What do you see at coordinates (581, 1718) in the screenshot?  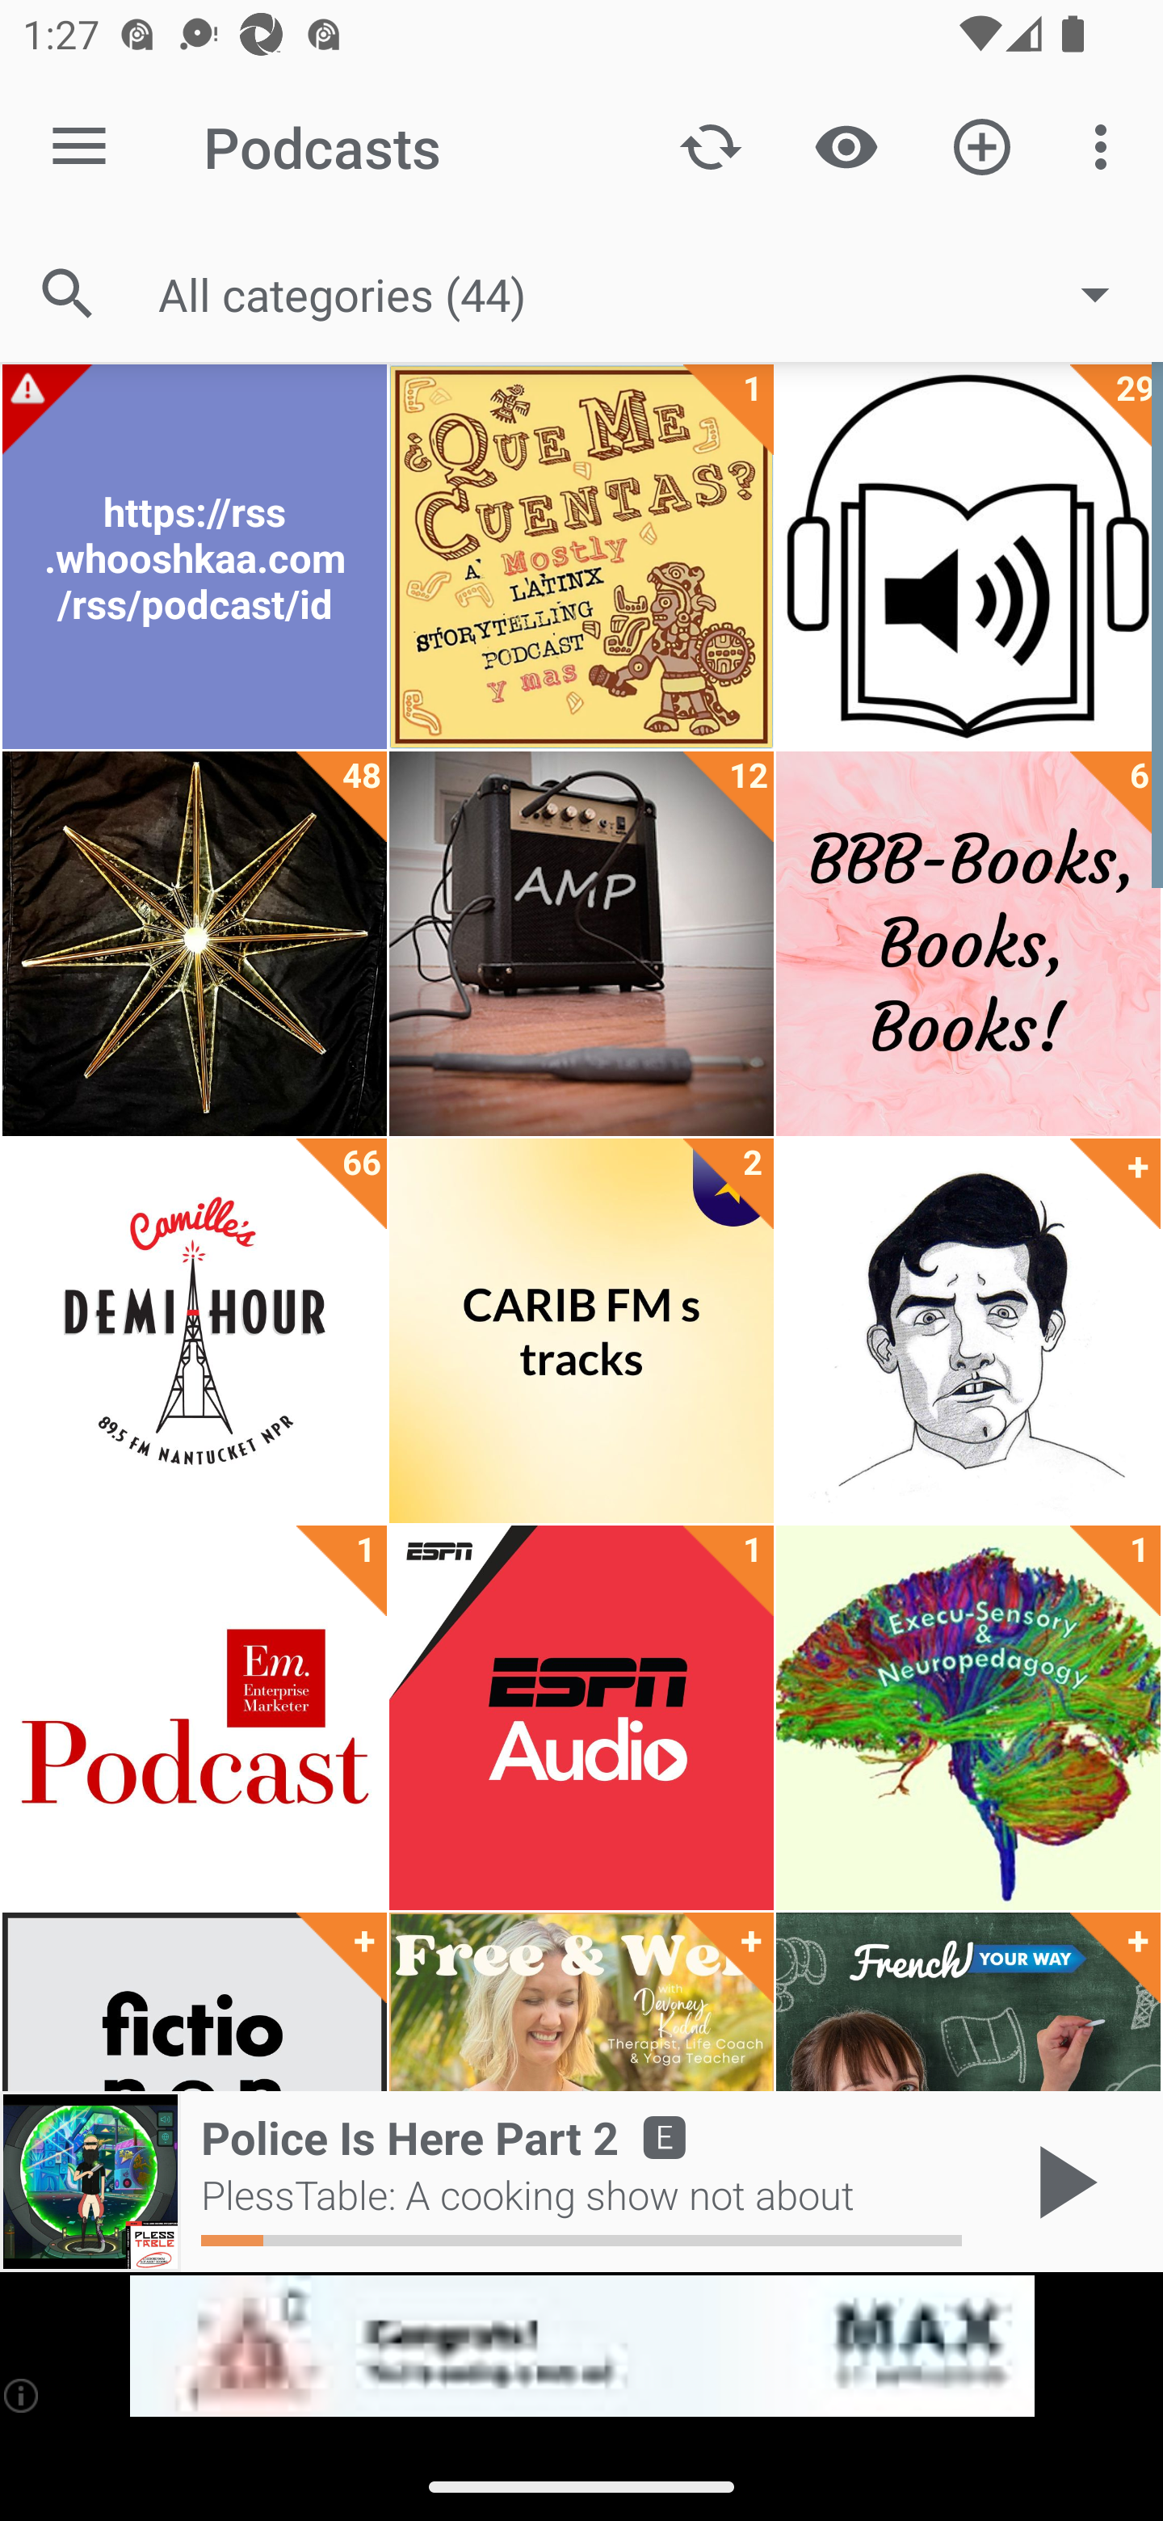 I see `ESPN Audio 1` at bounding box center [581, 1718].